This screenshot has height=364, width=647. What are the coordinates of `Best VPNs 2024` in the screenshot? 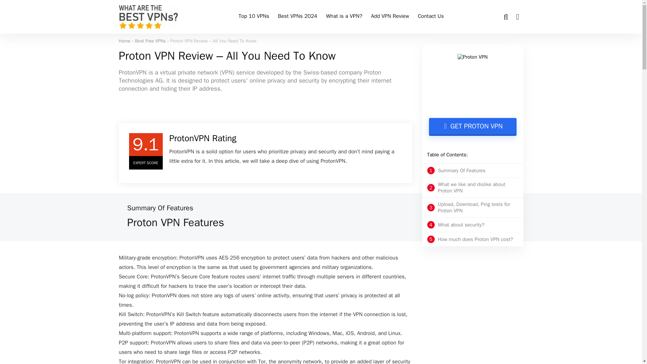 It's located at (344, 17).